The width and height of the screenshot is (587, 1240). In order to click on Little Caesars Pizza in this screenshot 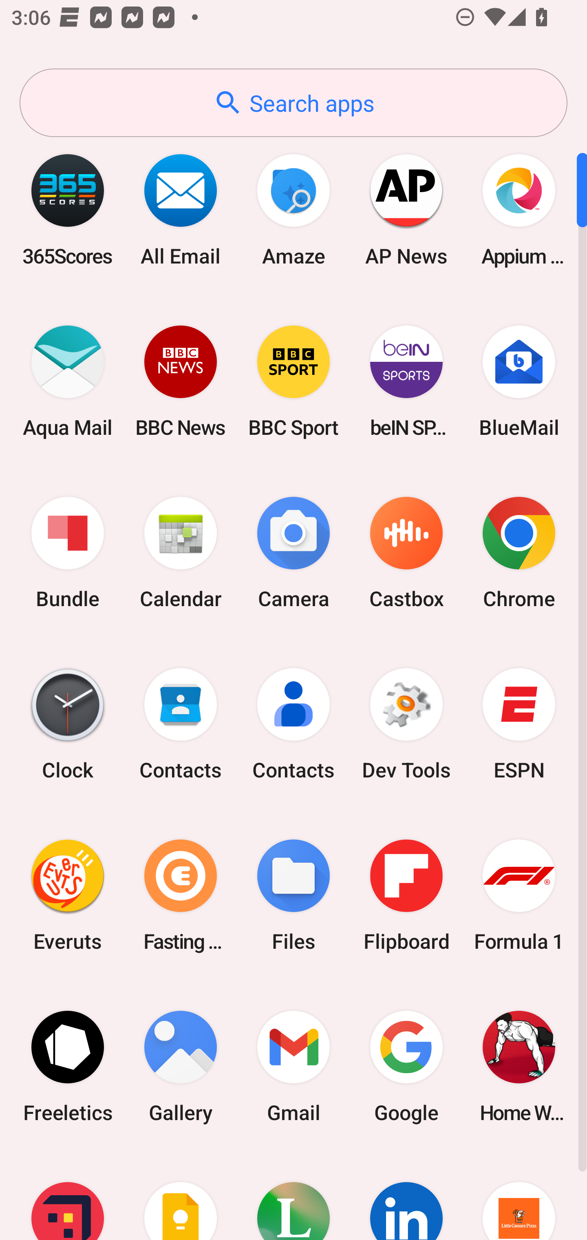, I will do `click(519, 1196)`.